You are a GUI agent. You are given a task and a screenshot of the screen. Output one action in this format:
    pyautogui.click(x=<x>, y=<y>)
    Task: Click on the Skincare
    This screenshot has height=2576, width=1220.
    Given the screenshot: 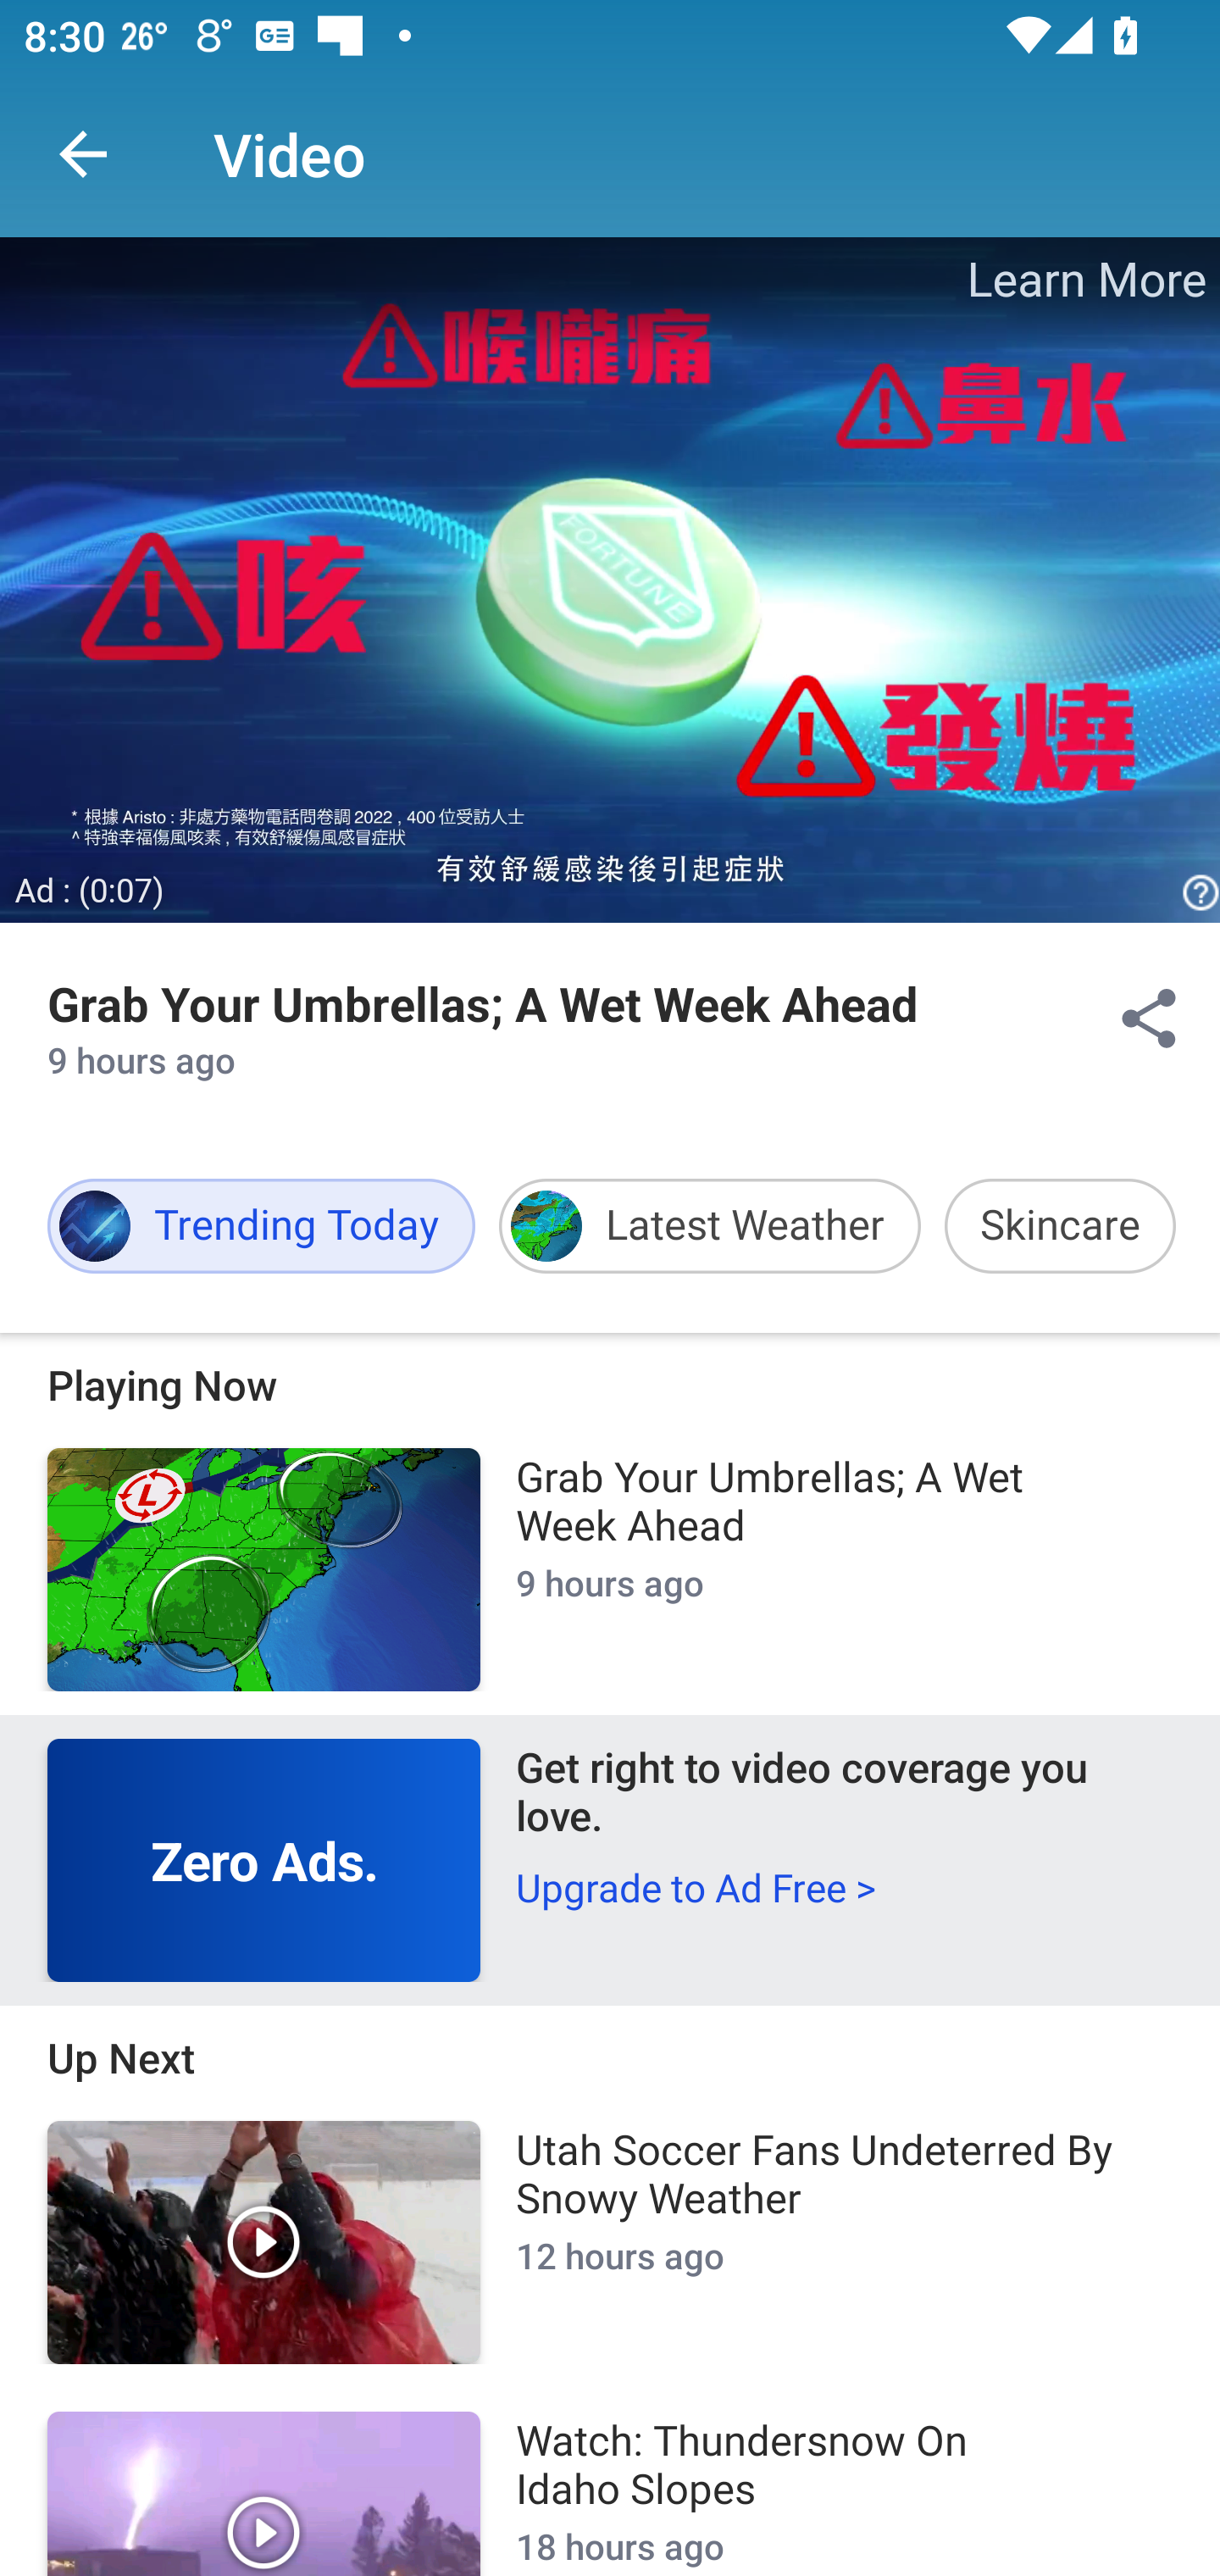 What is the action you would take?
    pyautogui.click(x=1060, y=1225)
    